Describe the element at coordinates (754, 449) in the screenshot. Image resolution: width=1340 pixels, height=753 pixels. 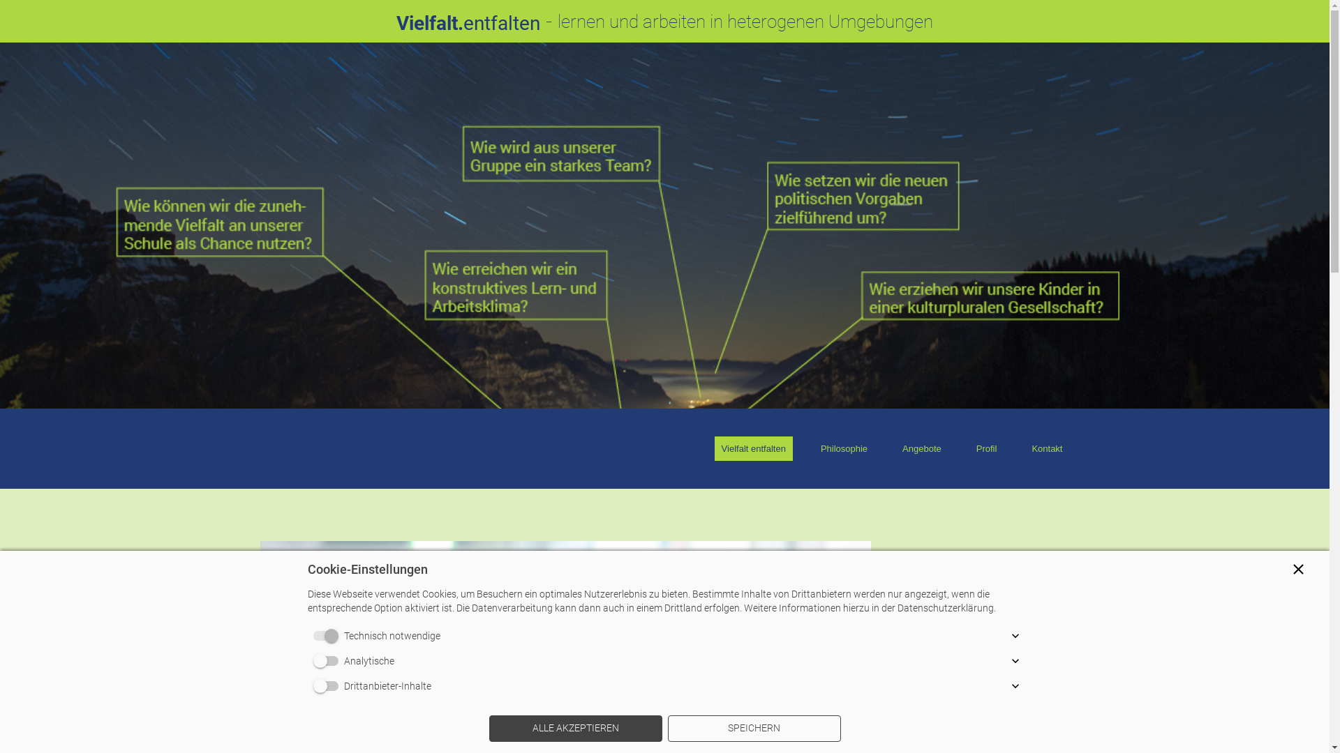
I see `Vielfalt entfalten` at that location.